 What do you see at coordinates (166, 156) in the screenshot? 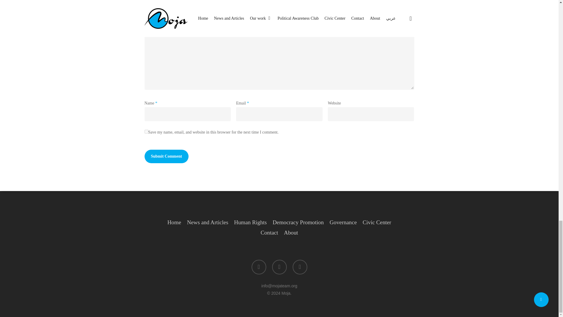
I see `Submit Comment` at bounding box center [166, 156].